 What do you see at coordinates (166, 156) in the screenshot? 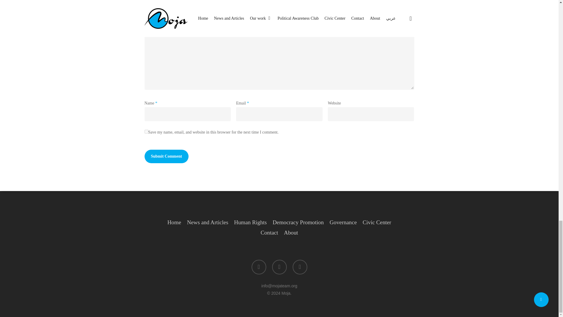
I see `Submit Comment` at bounding box center [166, 156].